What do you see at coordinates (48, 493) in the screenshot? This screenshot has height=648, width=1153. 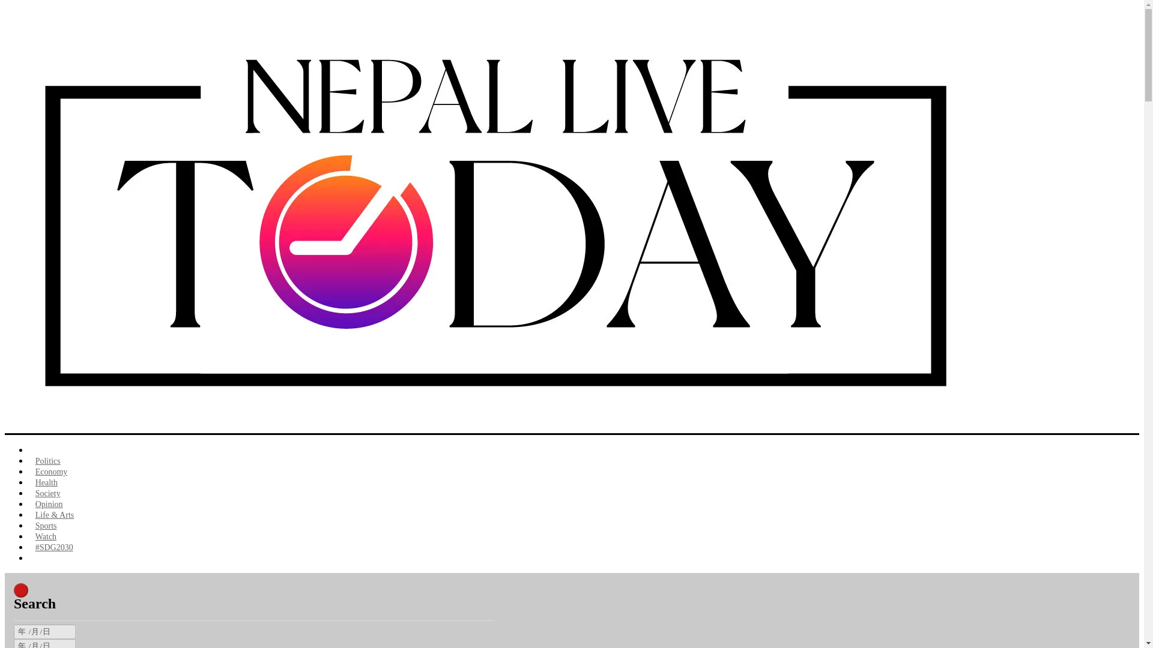 I see `Society` at bounding box center [48, 493].